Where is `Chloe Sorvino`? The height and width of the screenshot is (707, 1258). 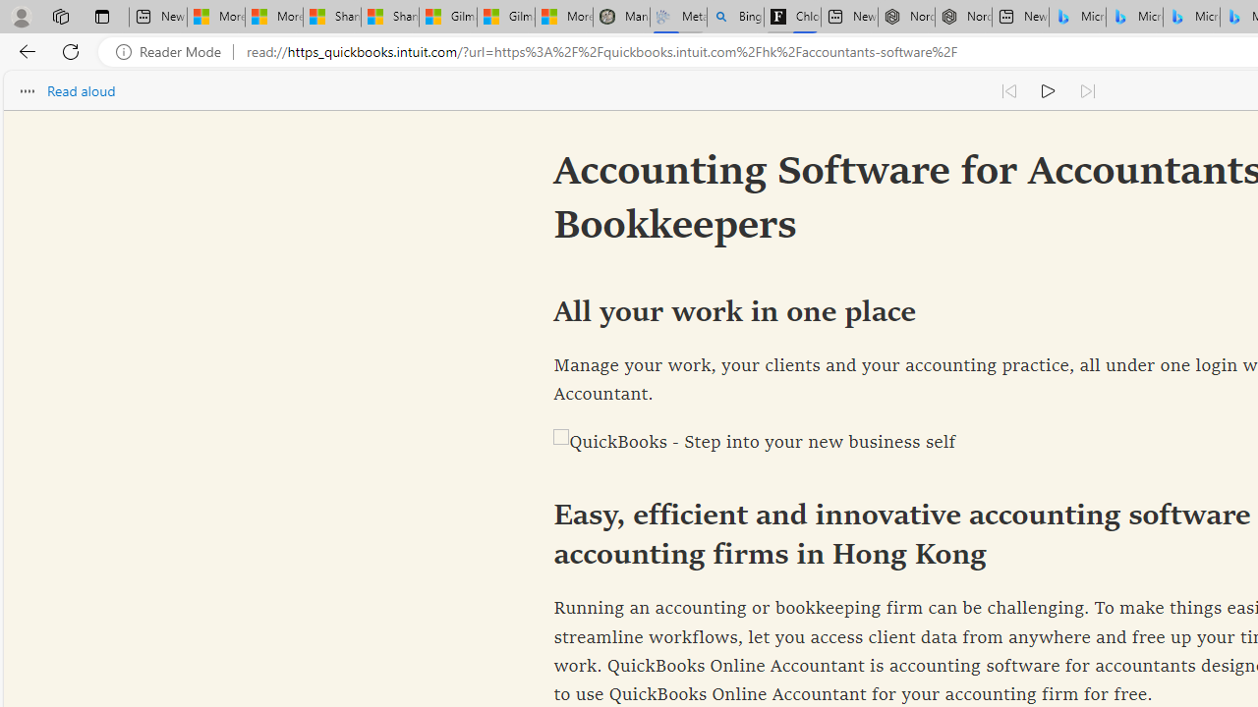 Chloe Sorvino is located at coordinates (792, 18).